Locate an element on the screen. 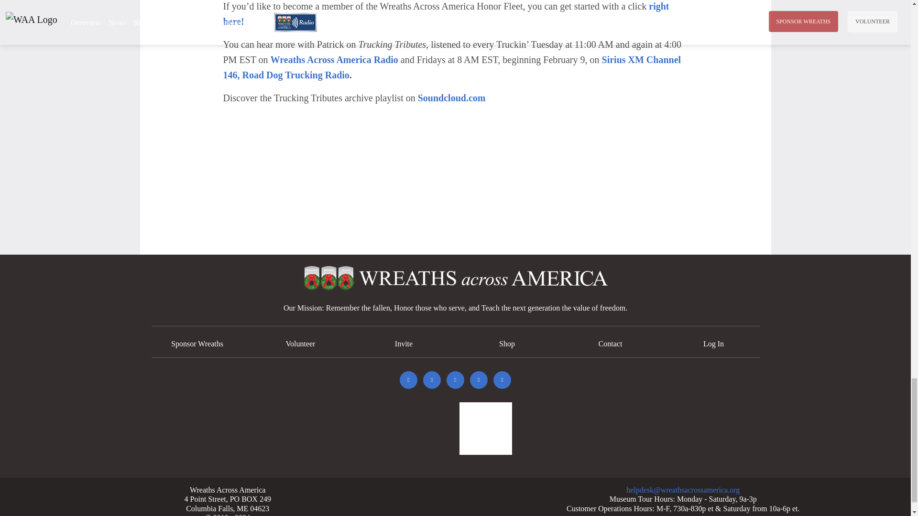 Image resolution: width=918 pixels, height=516 pixels. Sirius XM Channel 146, Road Dog Trucking Radio is located at coordinates (452, 67).